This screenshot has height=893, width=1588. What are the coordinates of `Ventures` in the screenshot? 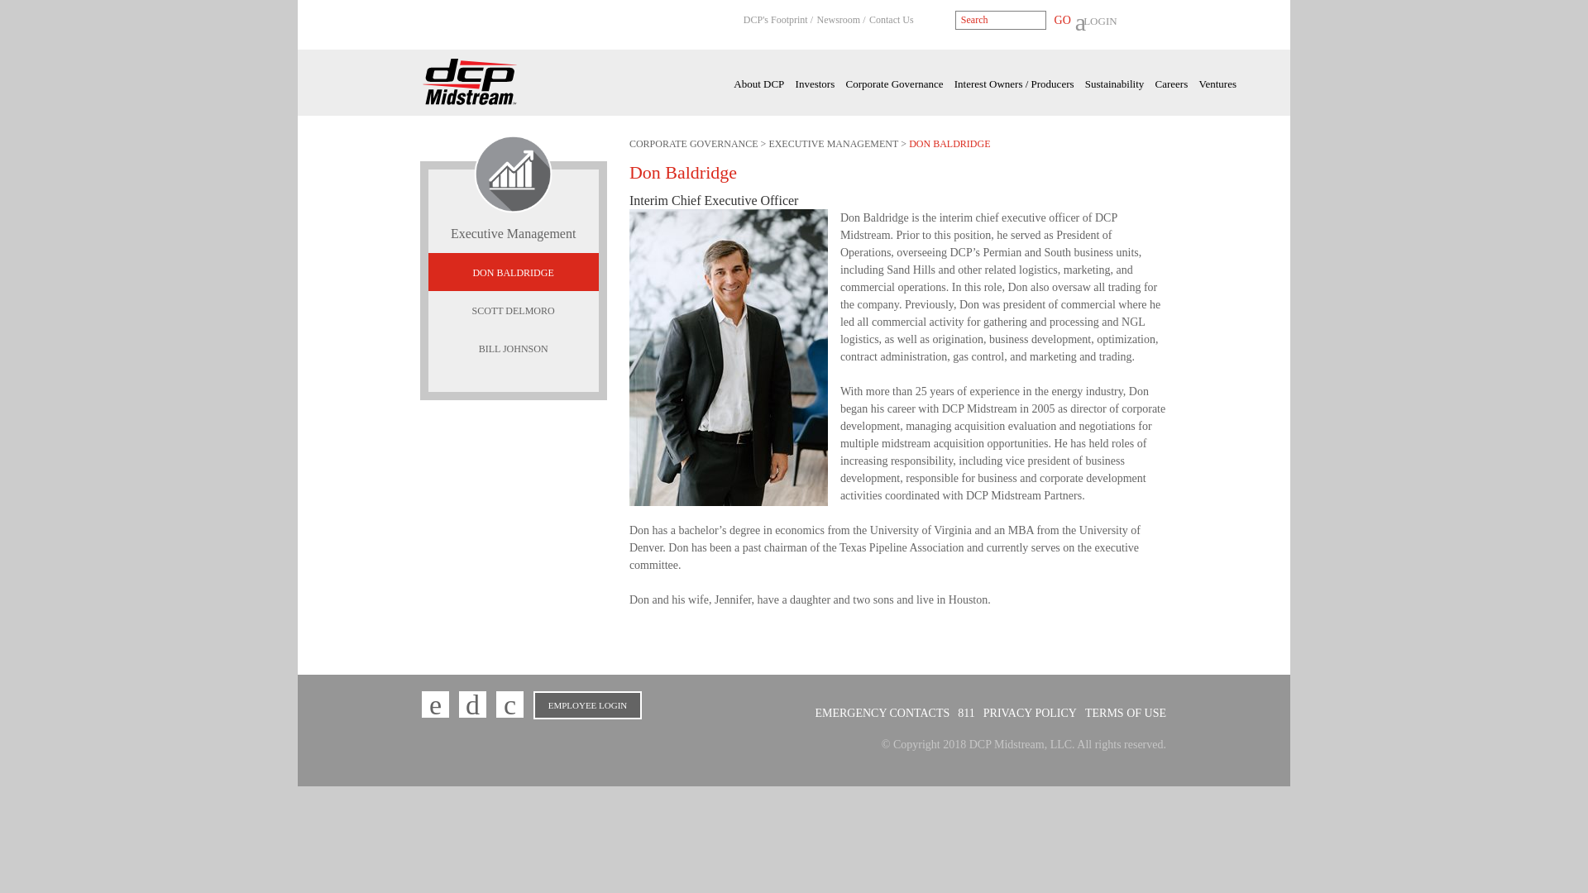 It's located at (1217, 84).